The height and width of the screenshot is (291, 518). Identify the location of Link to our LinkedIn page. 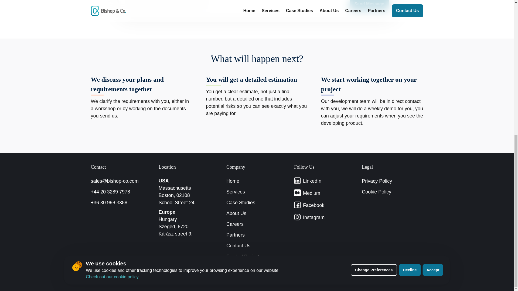
(308, 181).